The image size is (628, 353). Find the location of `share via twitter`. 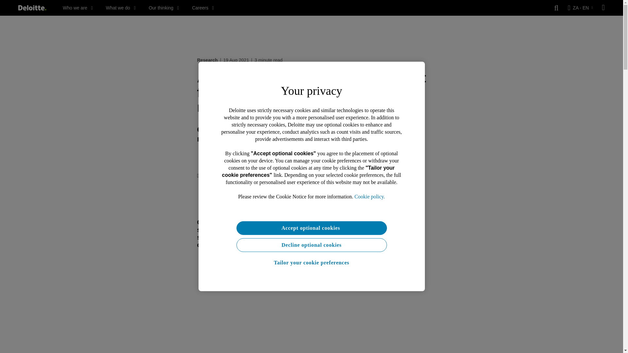

share via twitter is located at coordinates (241, 176).